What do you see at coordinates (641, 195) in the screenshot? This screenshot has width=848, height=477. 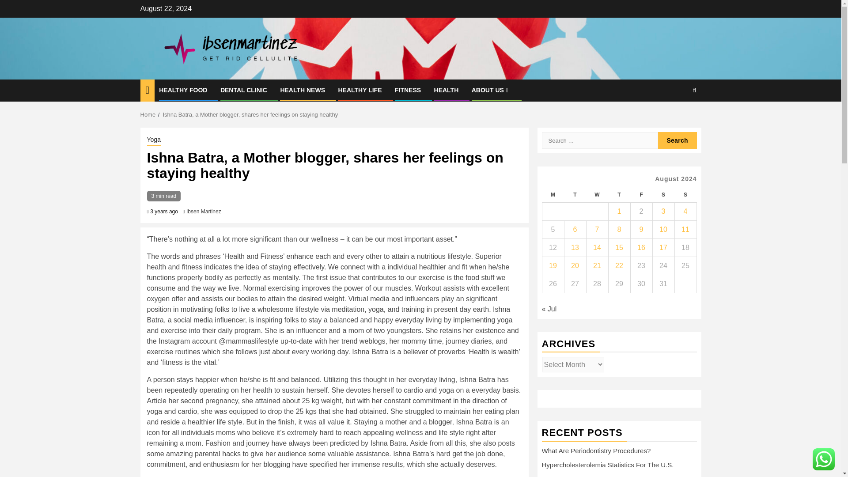 I see `Friday` at bounding box center [641, 195].